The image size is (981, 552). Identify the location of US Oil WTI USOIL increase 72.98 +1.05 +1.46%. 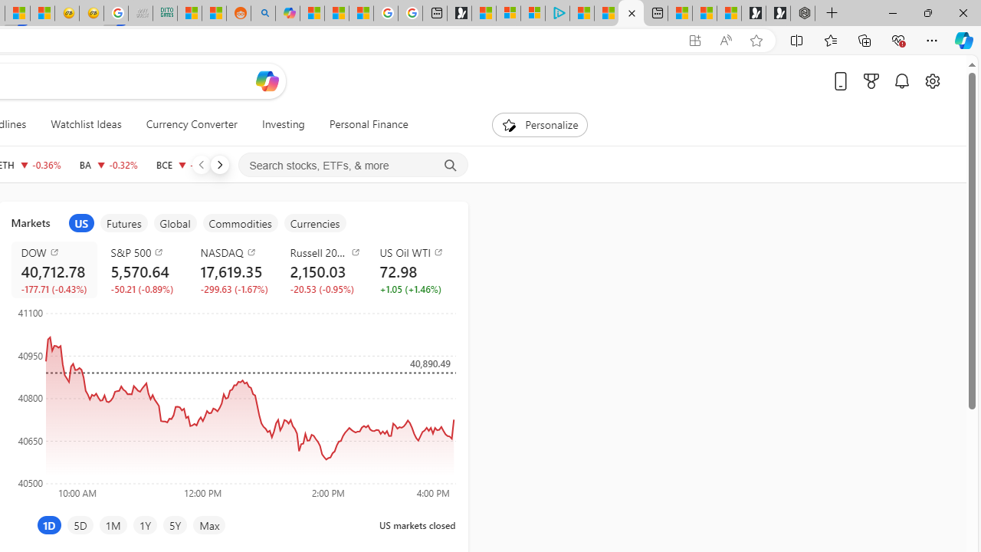
(412, 270).